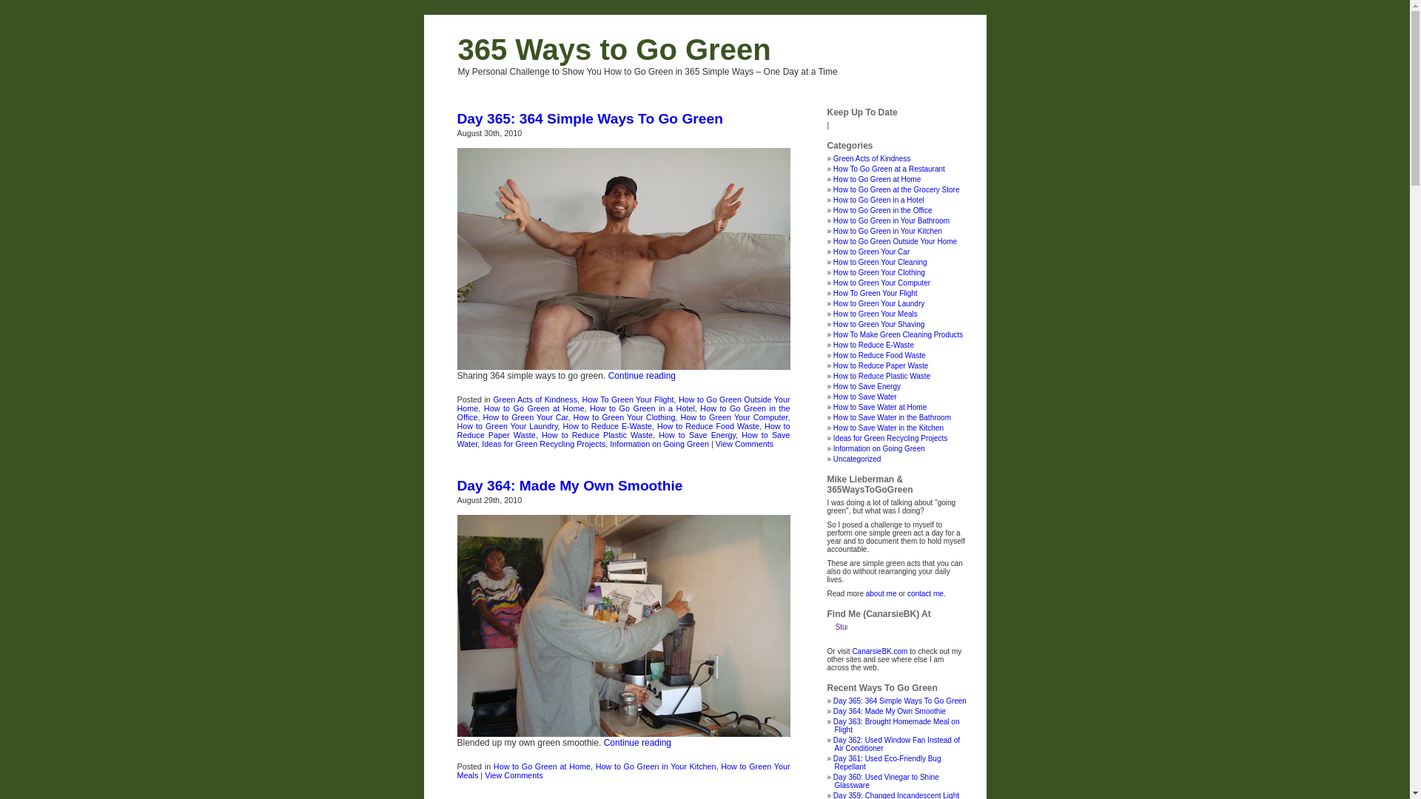  I want to click on How to Go Green at the Grocery Store, so click(897, 189).